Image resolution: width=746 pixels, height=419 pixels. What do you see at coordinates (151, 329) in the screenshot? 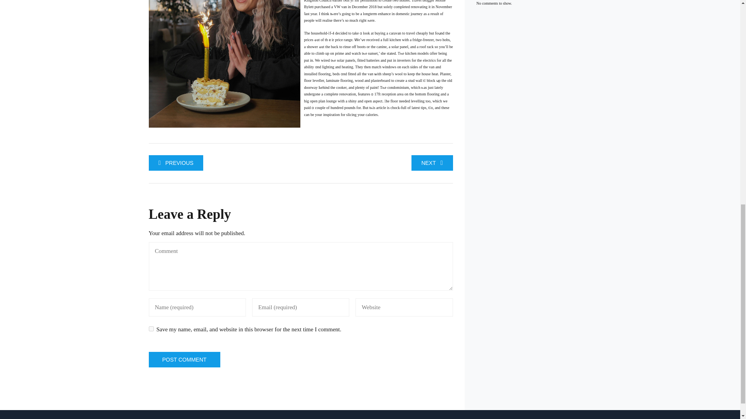
I see `yes` at bounding box center [151, 329].